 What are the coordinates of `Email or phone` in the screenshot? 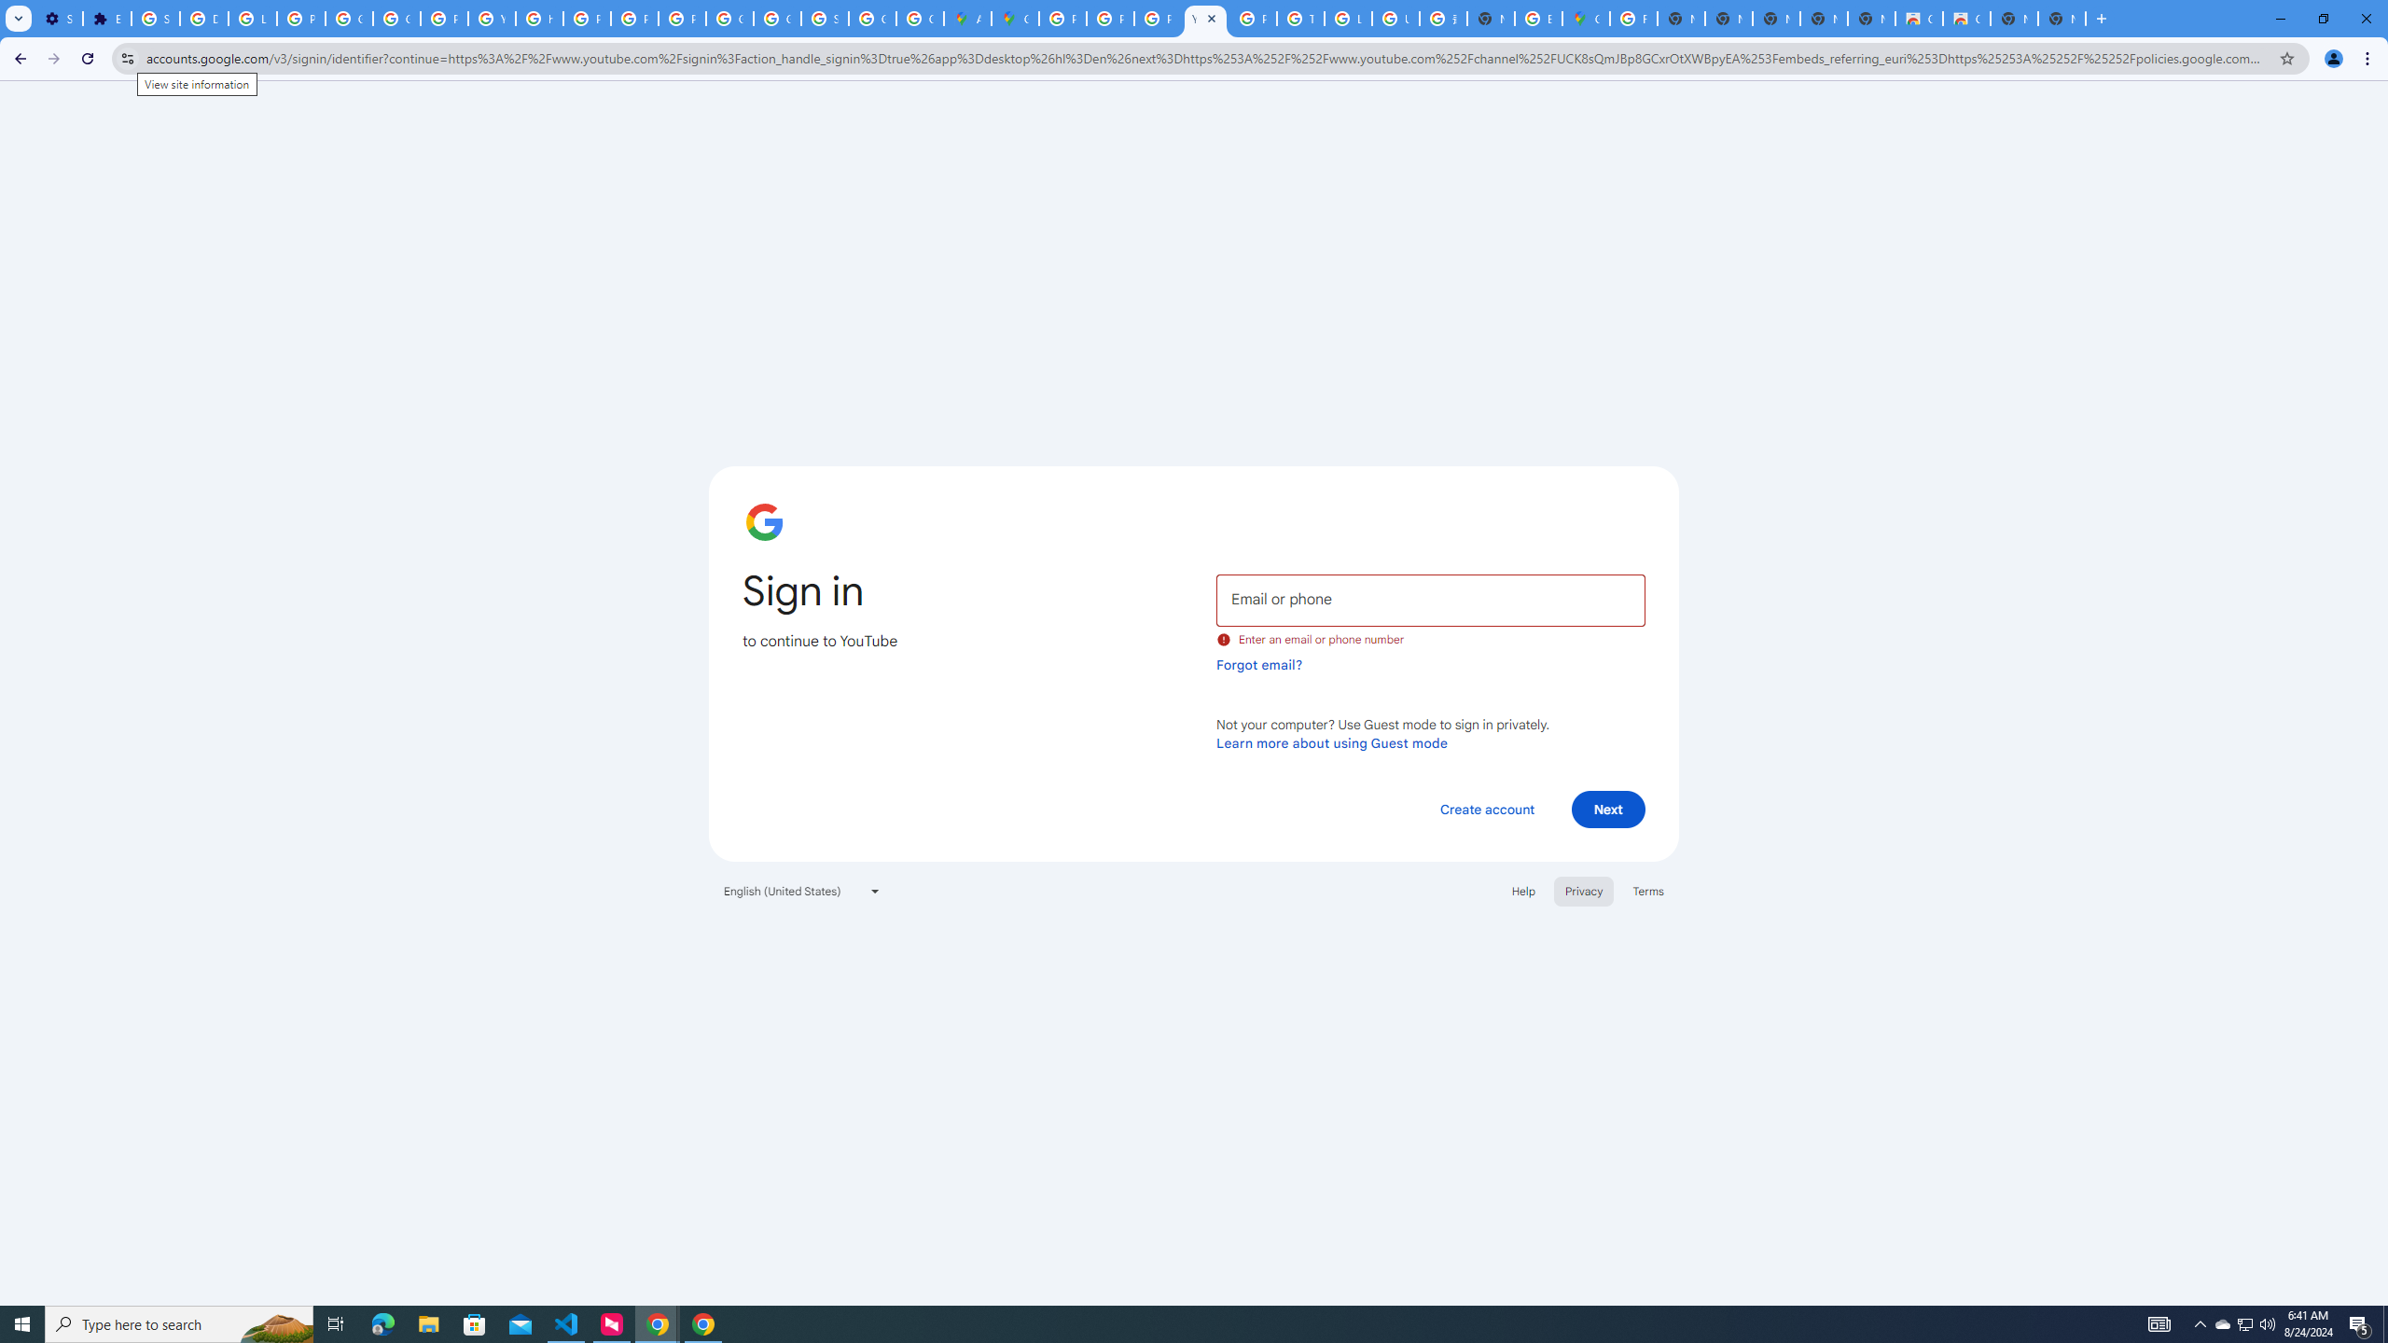 It's located at (1430, 599).